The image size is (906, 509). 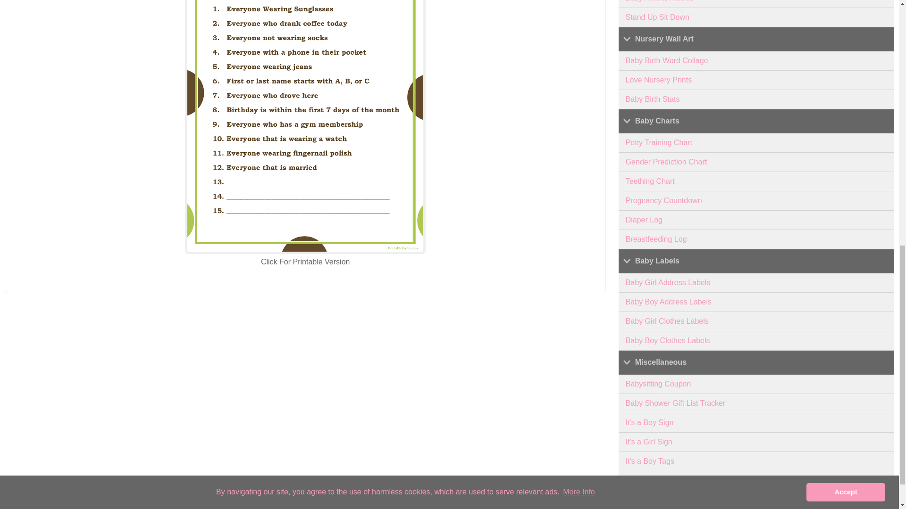 What do you see at coordinates (756, 221) in the screenshot?
I see `Diaper Log` at bounding box center [756, 221].